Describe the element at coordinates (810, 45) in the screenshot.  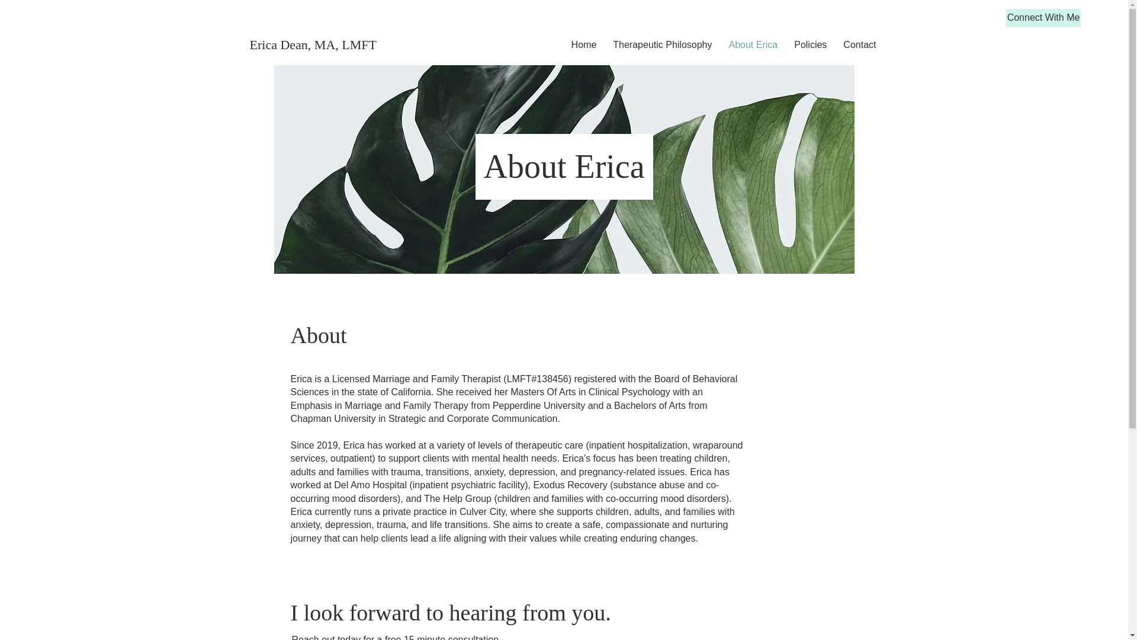
I see `Policies` at that location.